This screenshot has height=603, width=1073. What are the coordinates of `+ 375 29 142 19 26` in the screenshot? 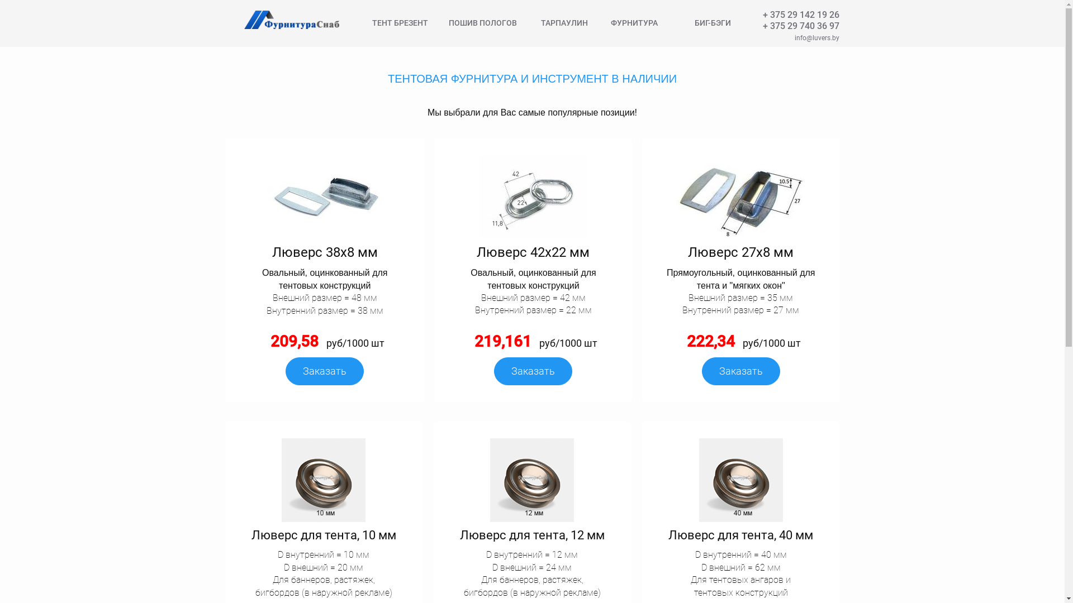 It's located at (801, 15).